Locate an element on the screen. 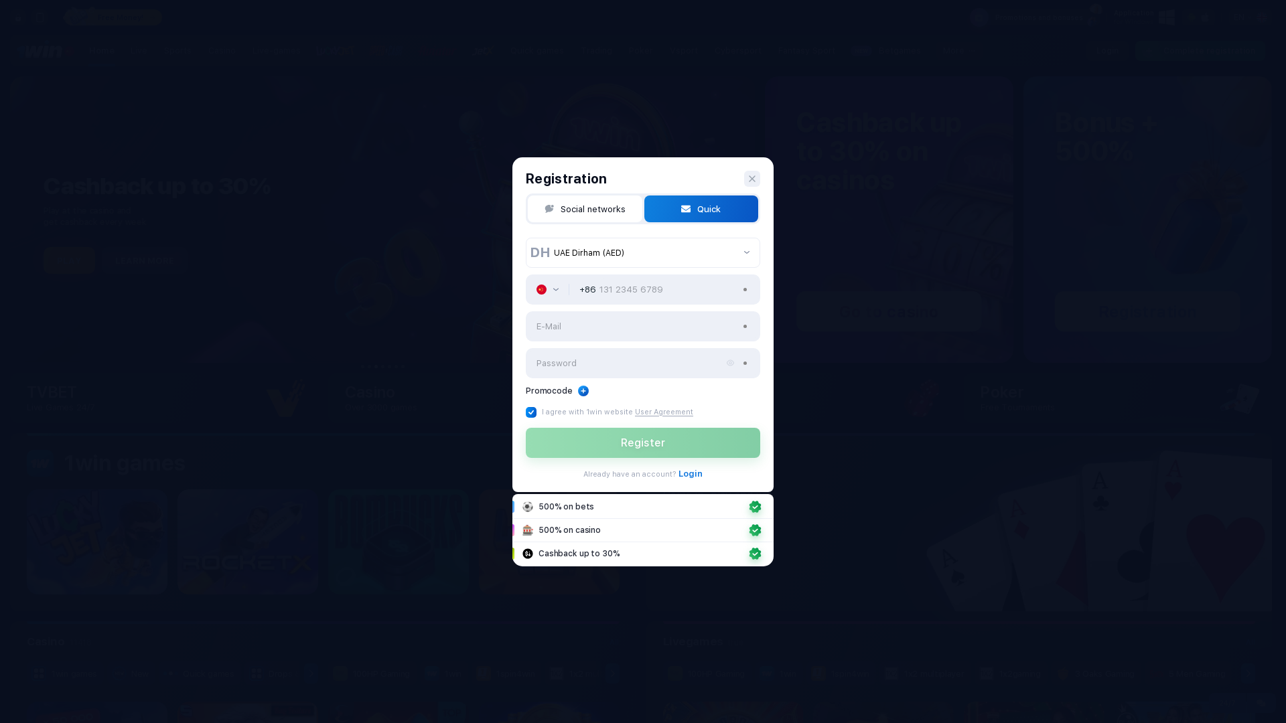 The width and height of the screenshot is (1286, 723). Bonus buy is located at coordinates (867, 673).